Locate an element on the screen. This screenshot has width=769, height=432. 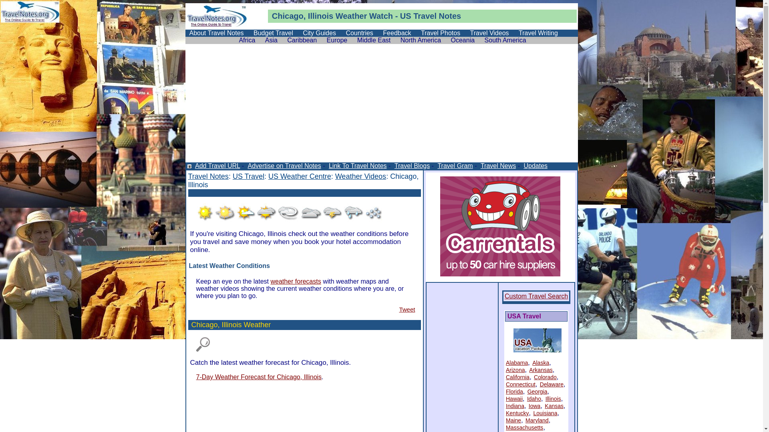
Custom Travel Search is located at coordinates (536, 296).